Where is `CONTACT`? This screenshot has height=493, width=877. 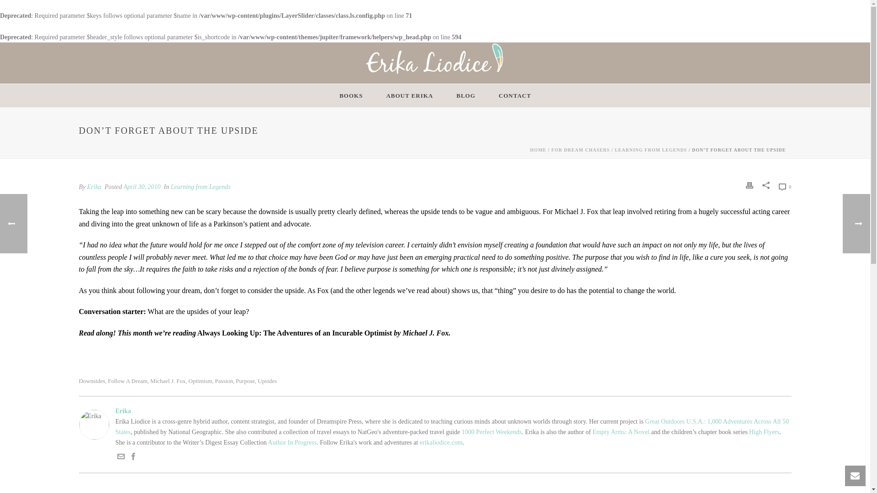
CONTACT is located at coordinates (515, 95).